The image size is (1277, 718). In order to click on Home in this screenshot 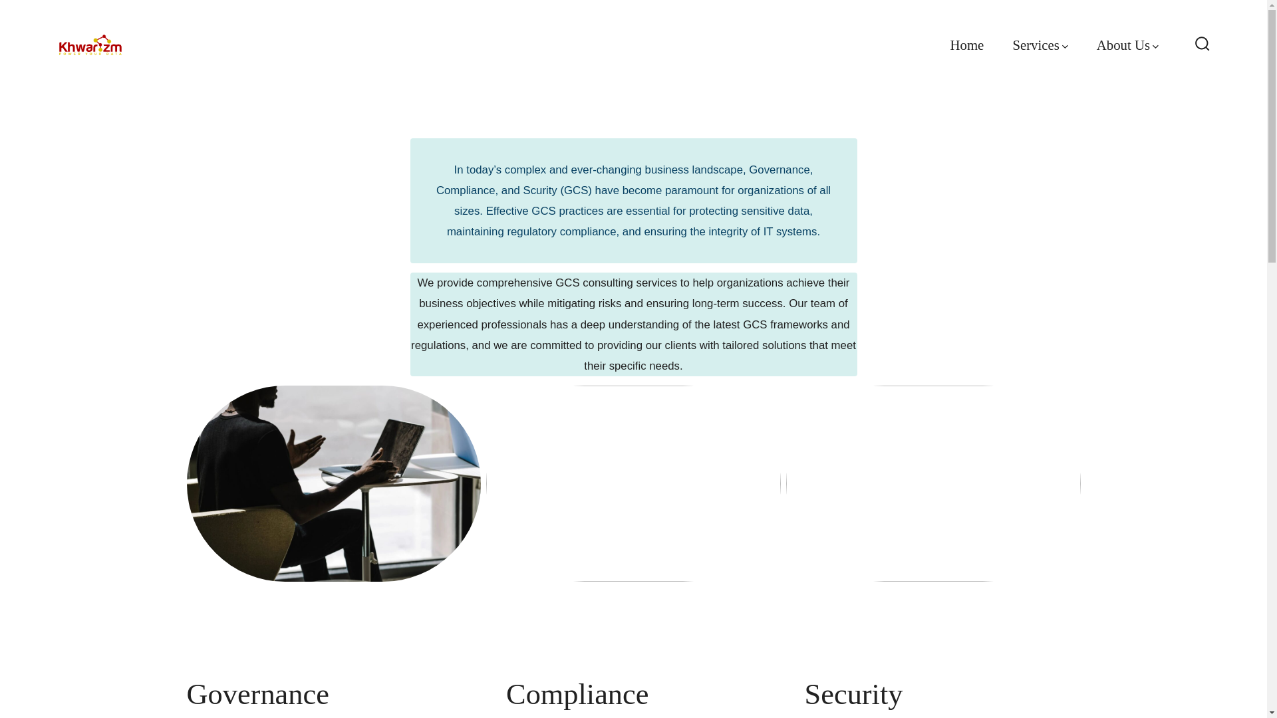, I will do `click(966, 45)`.